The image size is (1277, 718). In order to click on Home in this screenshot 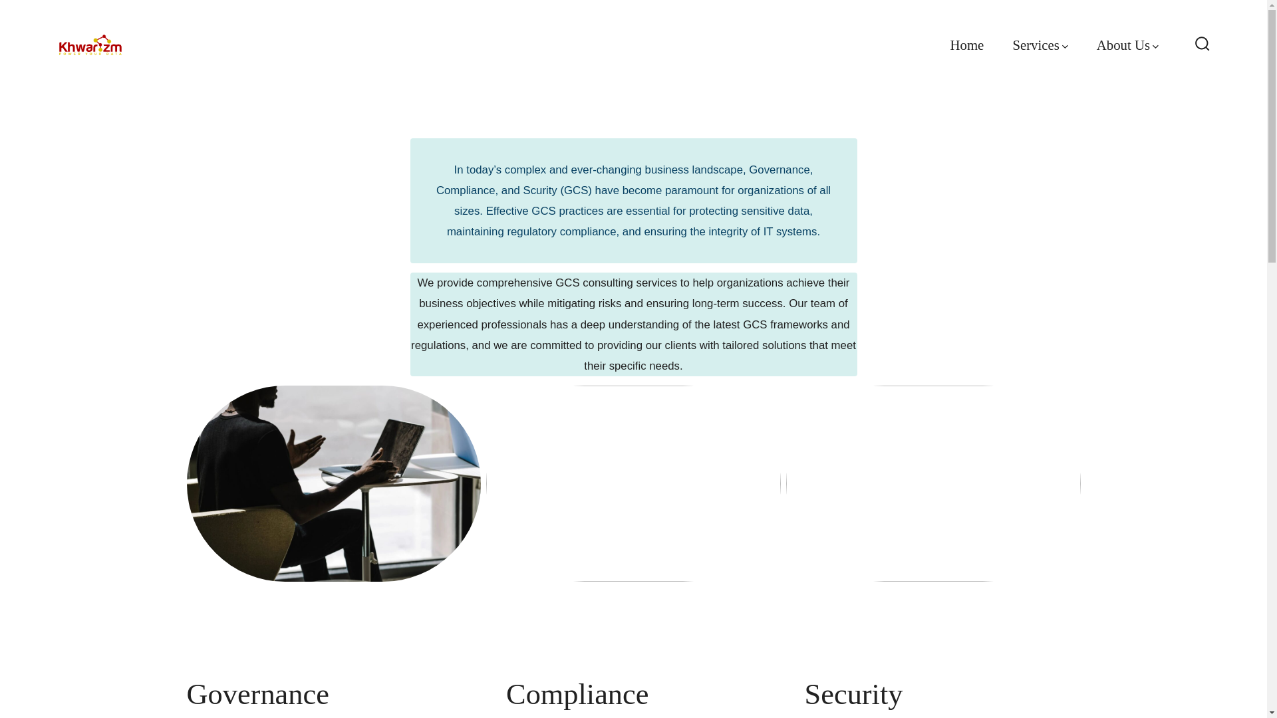, I will do `click(966, 45)`.